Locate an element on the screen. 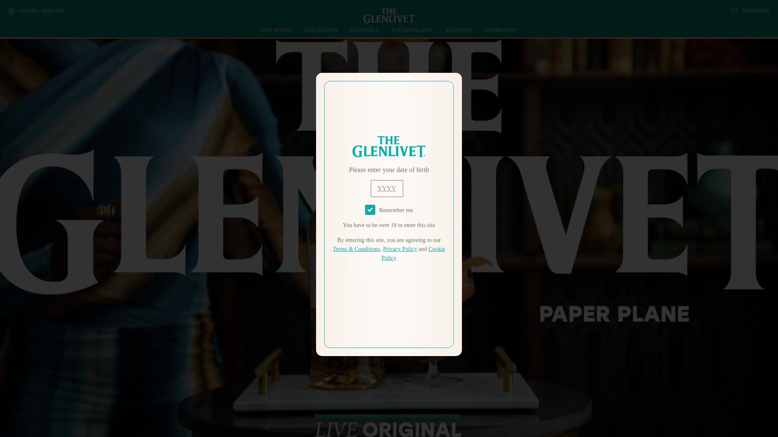 Image resolution: width=778 pixels, height=437 pixels. Privacy Policy is located at coordinates (400, 249).